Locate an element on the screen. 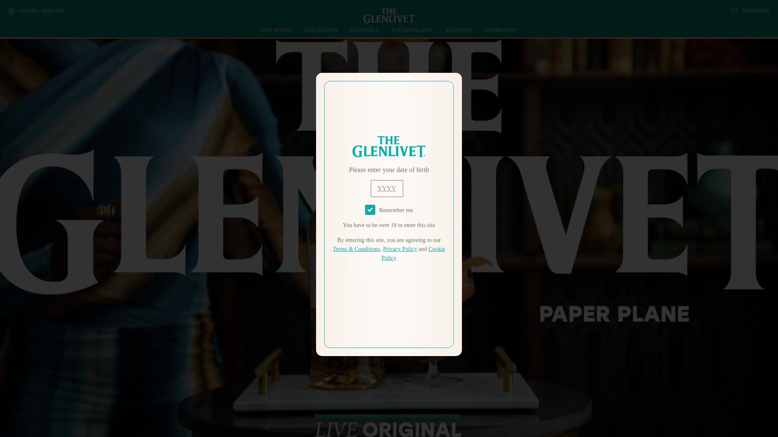 Image resolution: width=778 pixels, height=437 pixels. Privacy Policy is located at coordinates (400, 249).